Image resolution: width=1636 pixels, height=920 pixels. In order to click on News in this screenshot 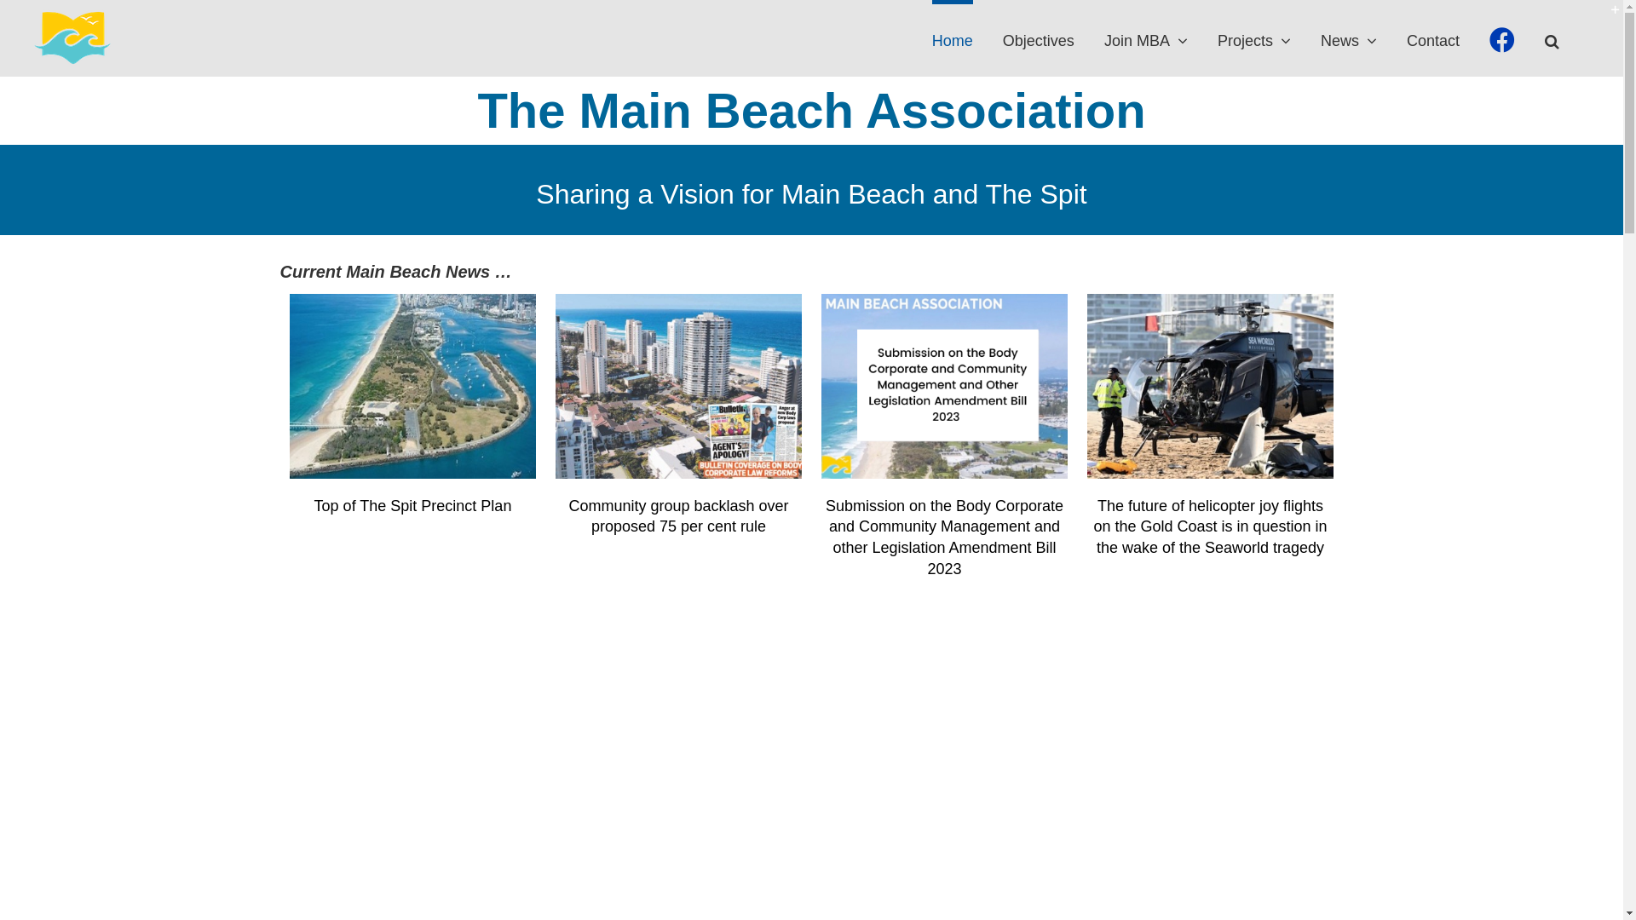, I will do `click(1349, 38)`.